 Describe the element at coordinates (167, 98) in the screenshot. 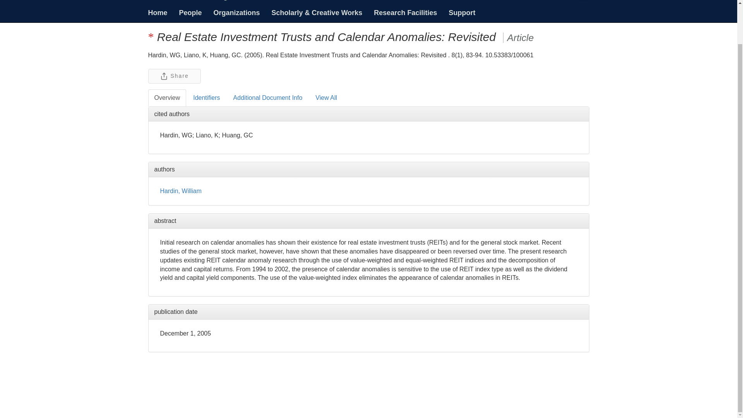

I see `Overview` at that location.